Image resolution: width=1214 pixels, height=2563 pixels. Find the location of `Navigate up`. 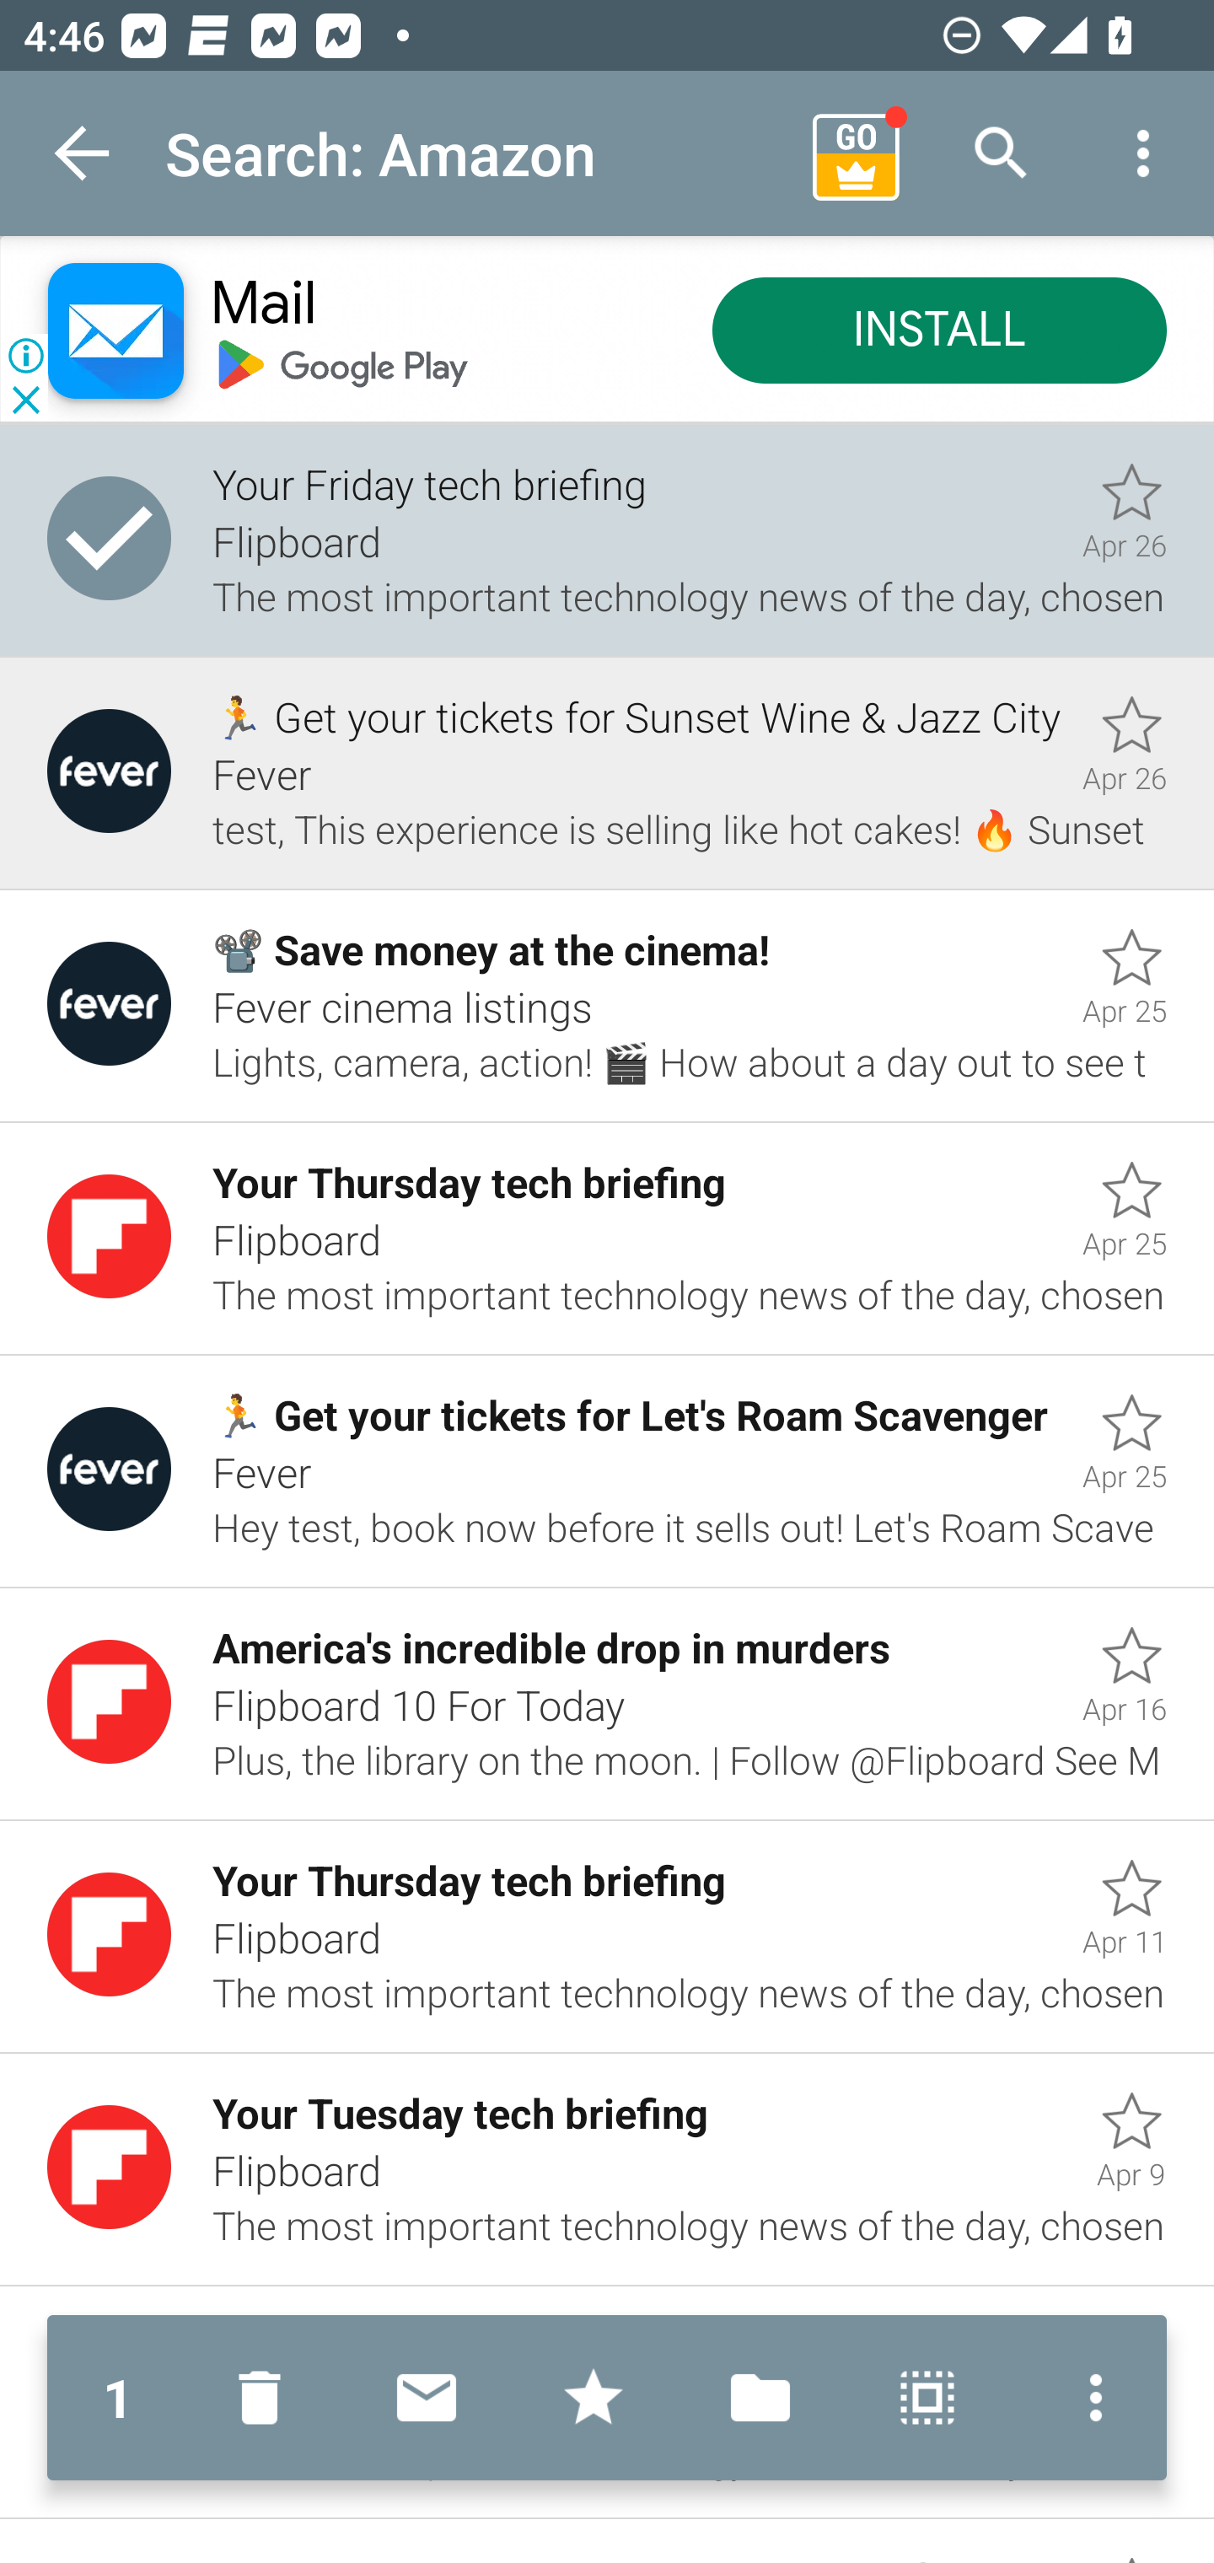

Navigate up is located at coordinates (83, 153).